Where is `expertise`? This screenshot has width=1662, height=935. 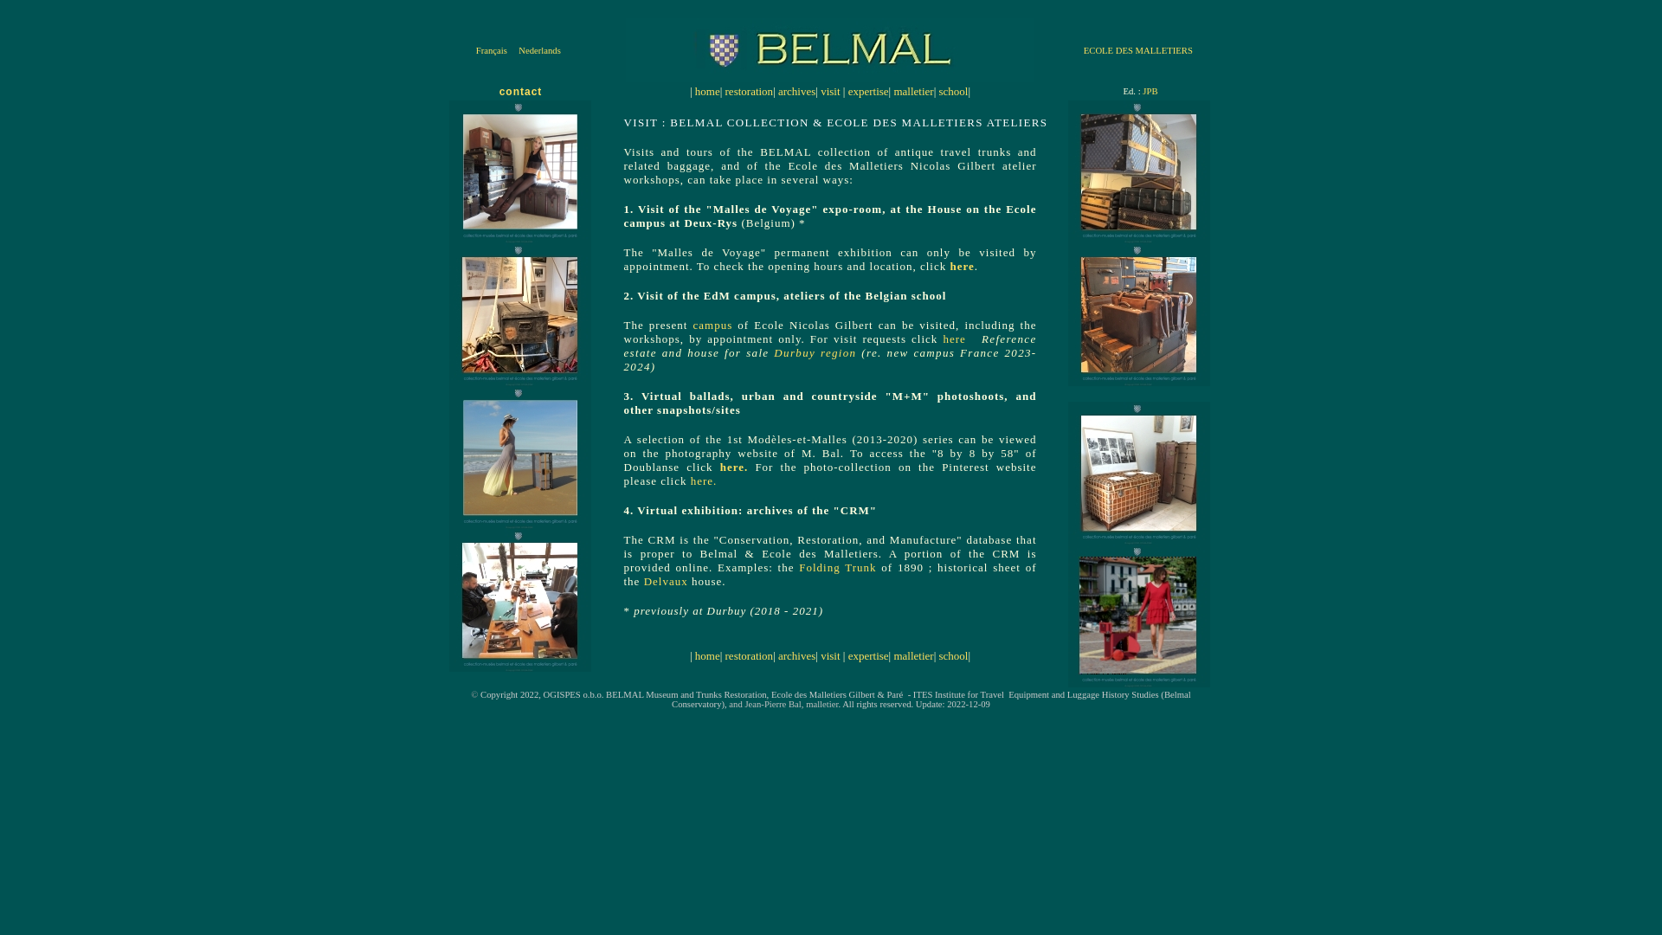 expertise is located at coordinates (868, 656).